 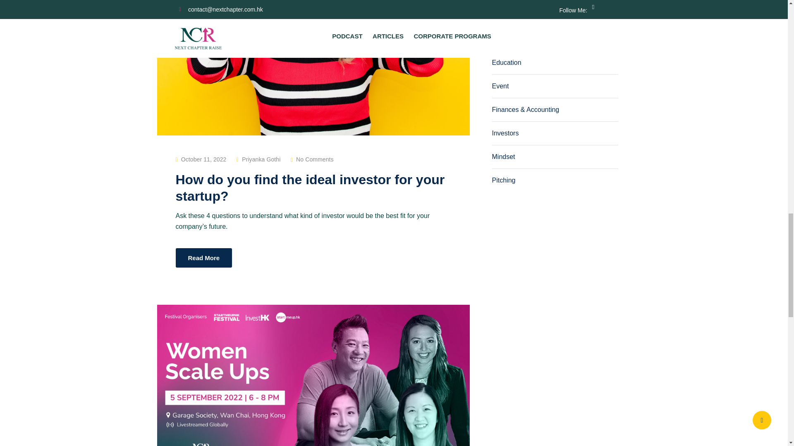 I want to click on No Comments, so click(x=315, y=159).